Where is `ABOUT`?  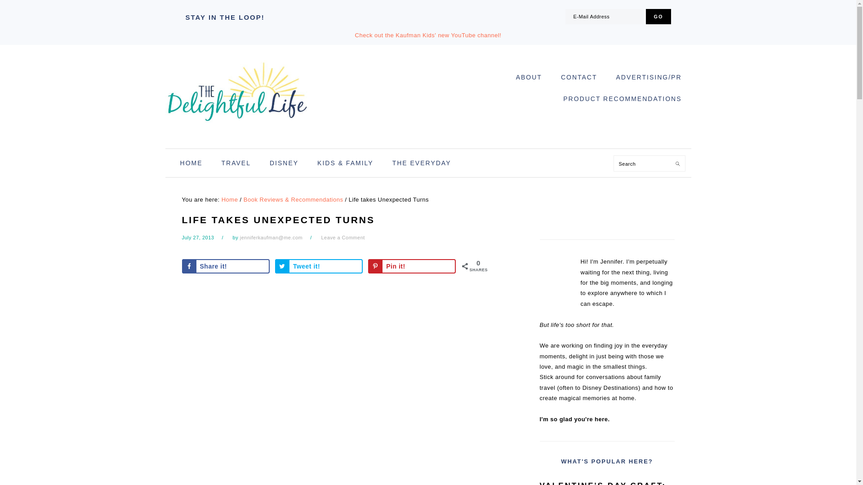
ABOUT is located at coordinates (529, 77).